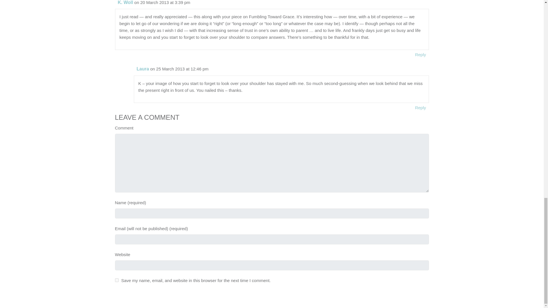  Describe the element at coordinates (420, 107) in the screenshot. I see `Reply` at that location.